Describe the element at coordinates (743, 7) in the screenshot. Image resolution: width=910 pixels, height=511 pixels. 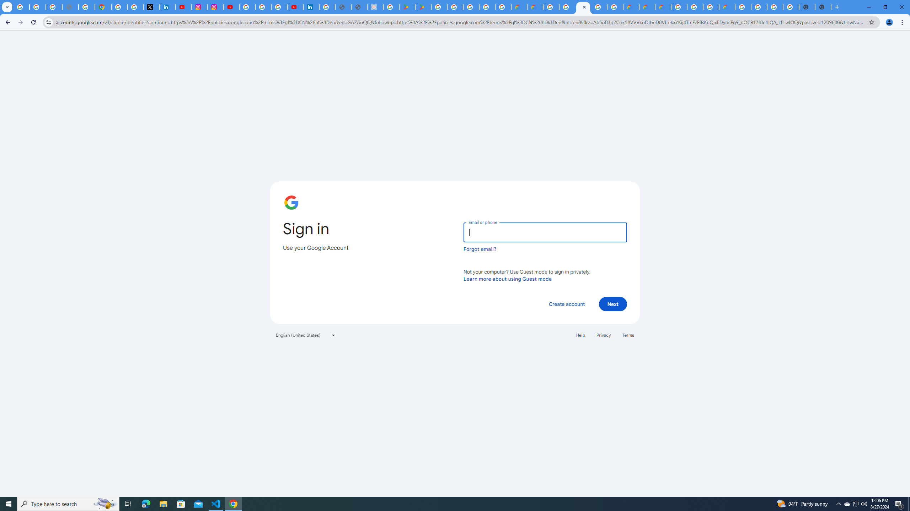
I see `Google Cloud Platform` at that location.